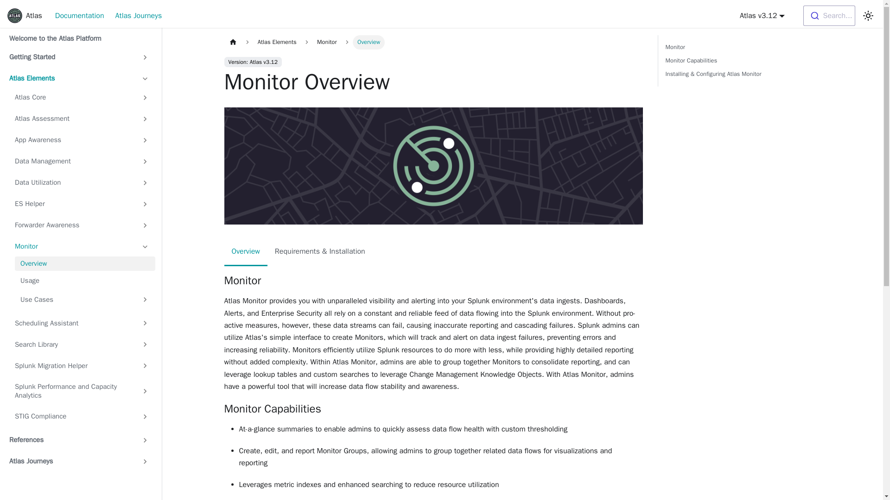 Image resolution: width=890 pixels, height=500 pixels. I want to click on Atlas Core, so click(82, 97).